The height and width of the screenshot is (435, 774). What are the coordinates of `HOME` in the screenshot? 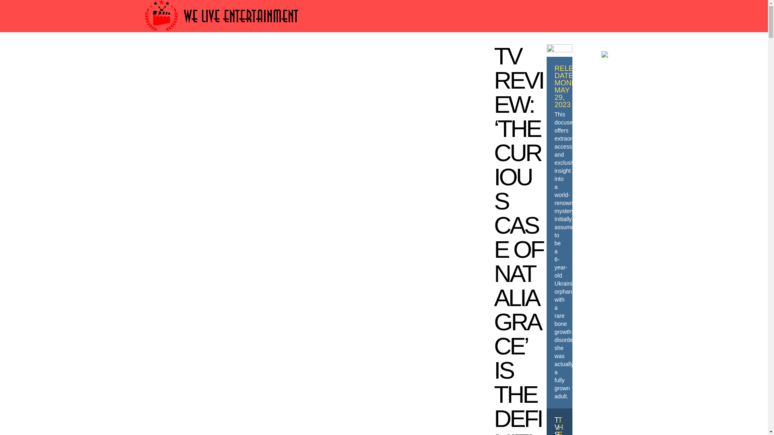 It's located at (173, 55).